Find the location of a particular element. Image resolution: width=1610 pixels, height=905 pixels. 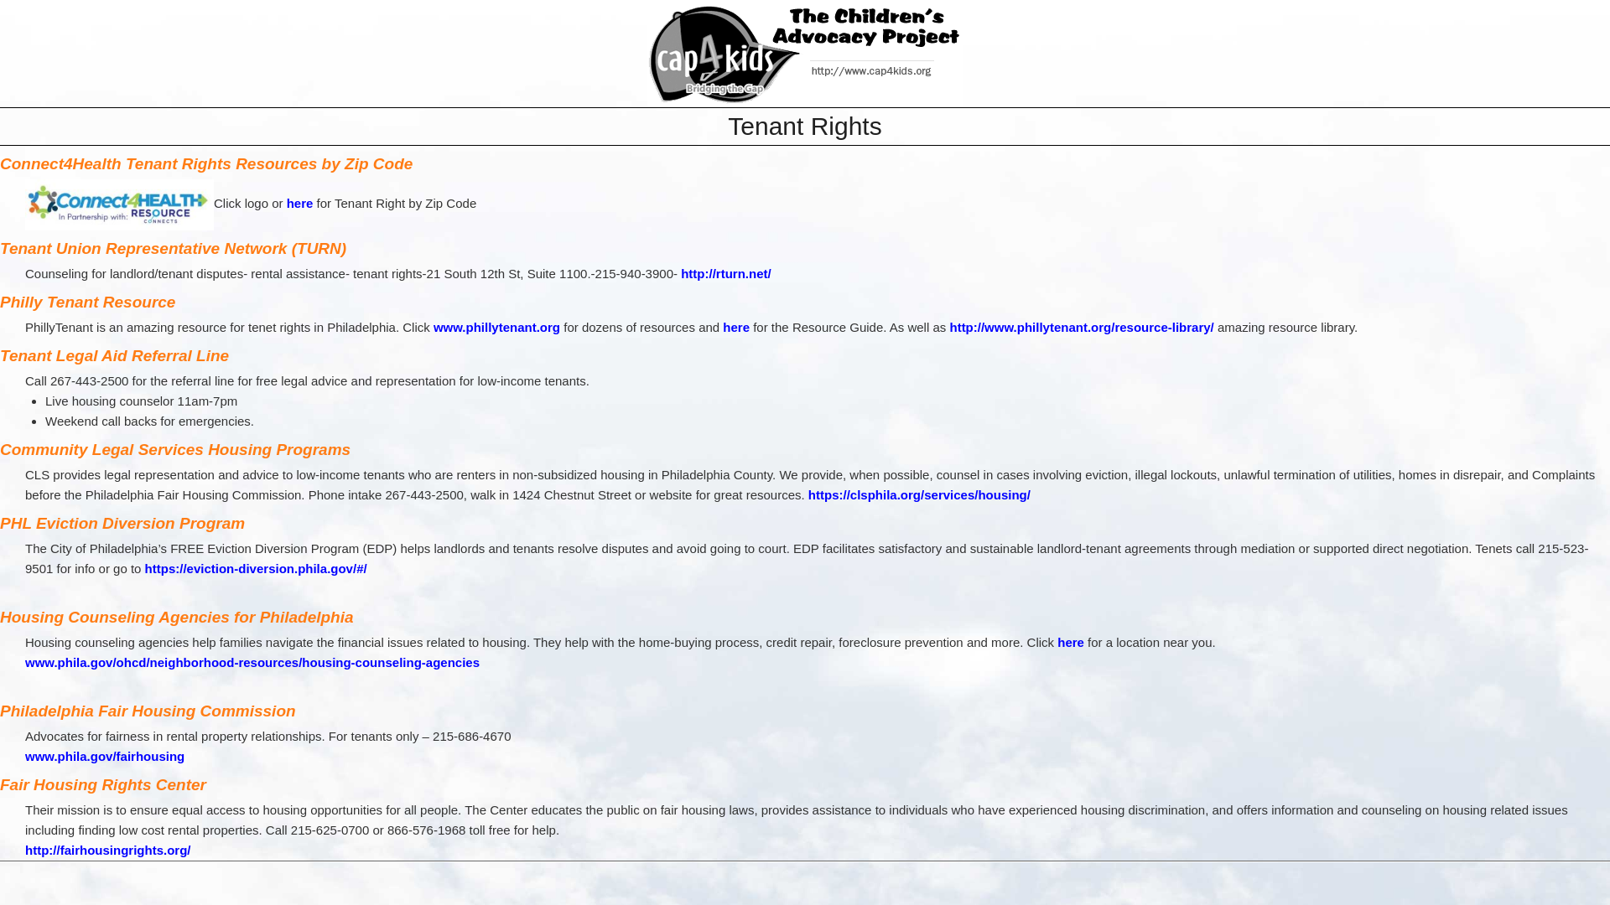

Community Legal Services Housing Programs is located at coordinates (175, 449).